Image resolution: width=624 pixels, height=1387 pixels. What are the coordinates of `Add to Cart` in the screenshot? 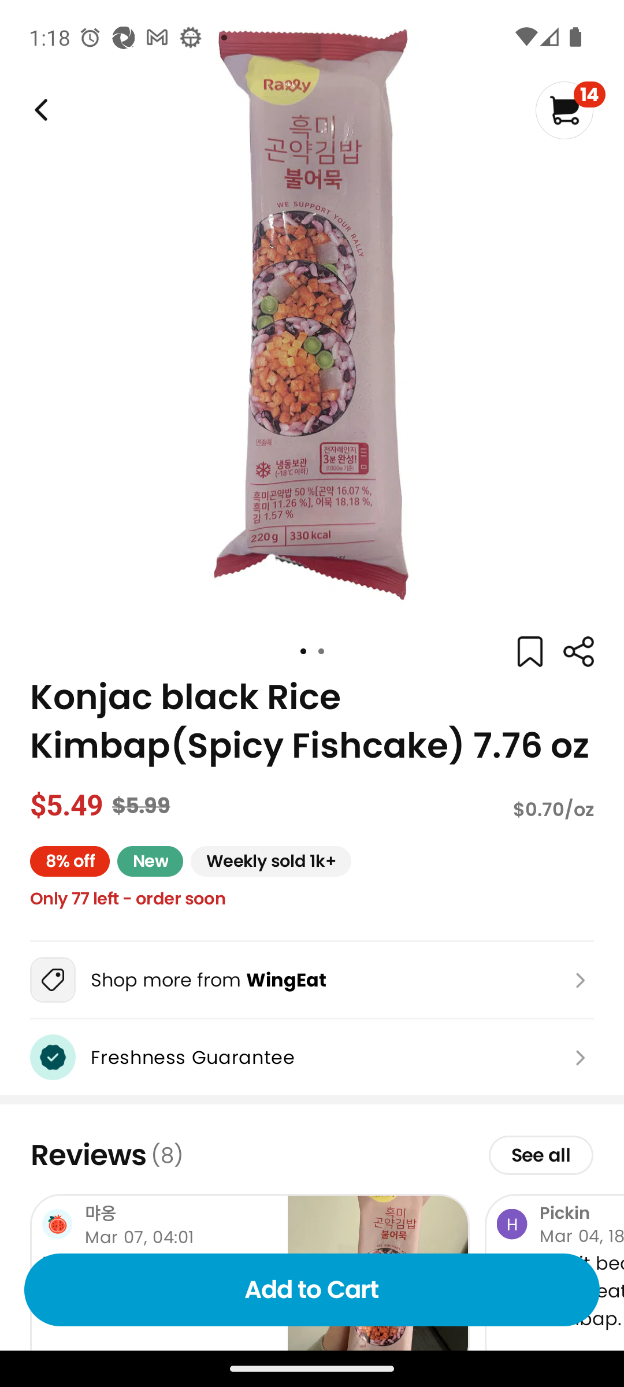 It's located at (312, 1290).